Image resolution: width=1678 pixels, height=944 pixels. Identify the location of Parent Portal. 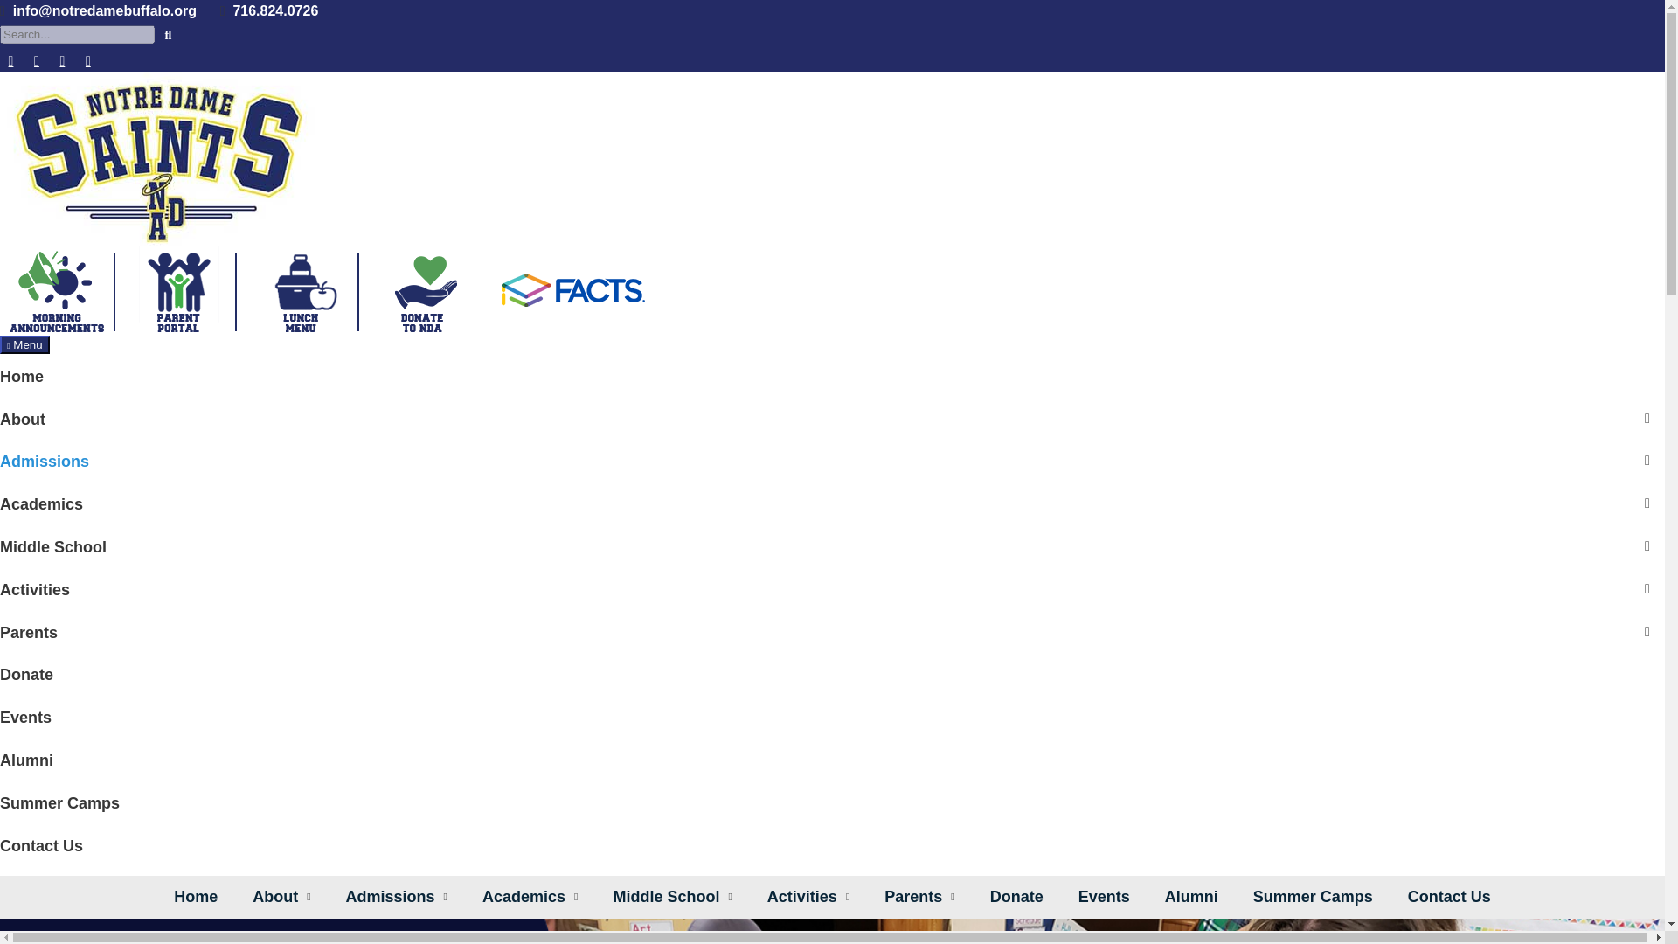
(180, 289).